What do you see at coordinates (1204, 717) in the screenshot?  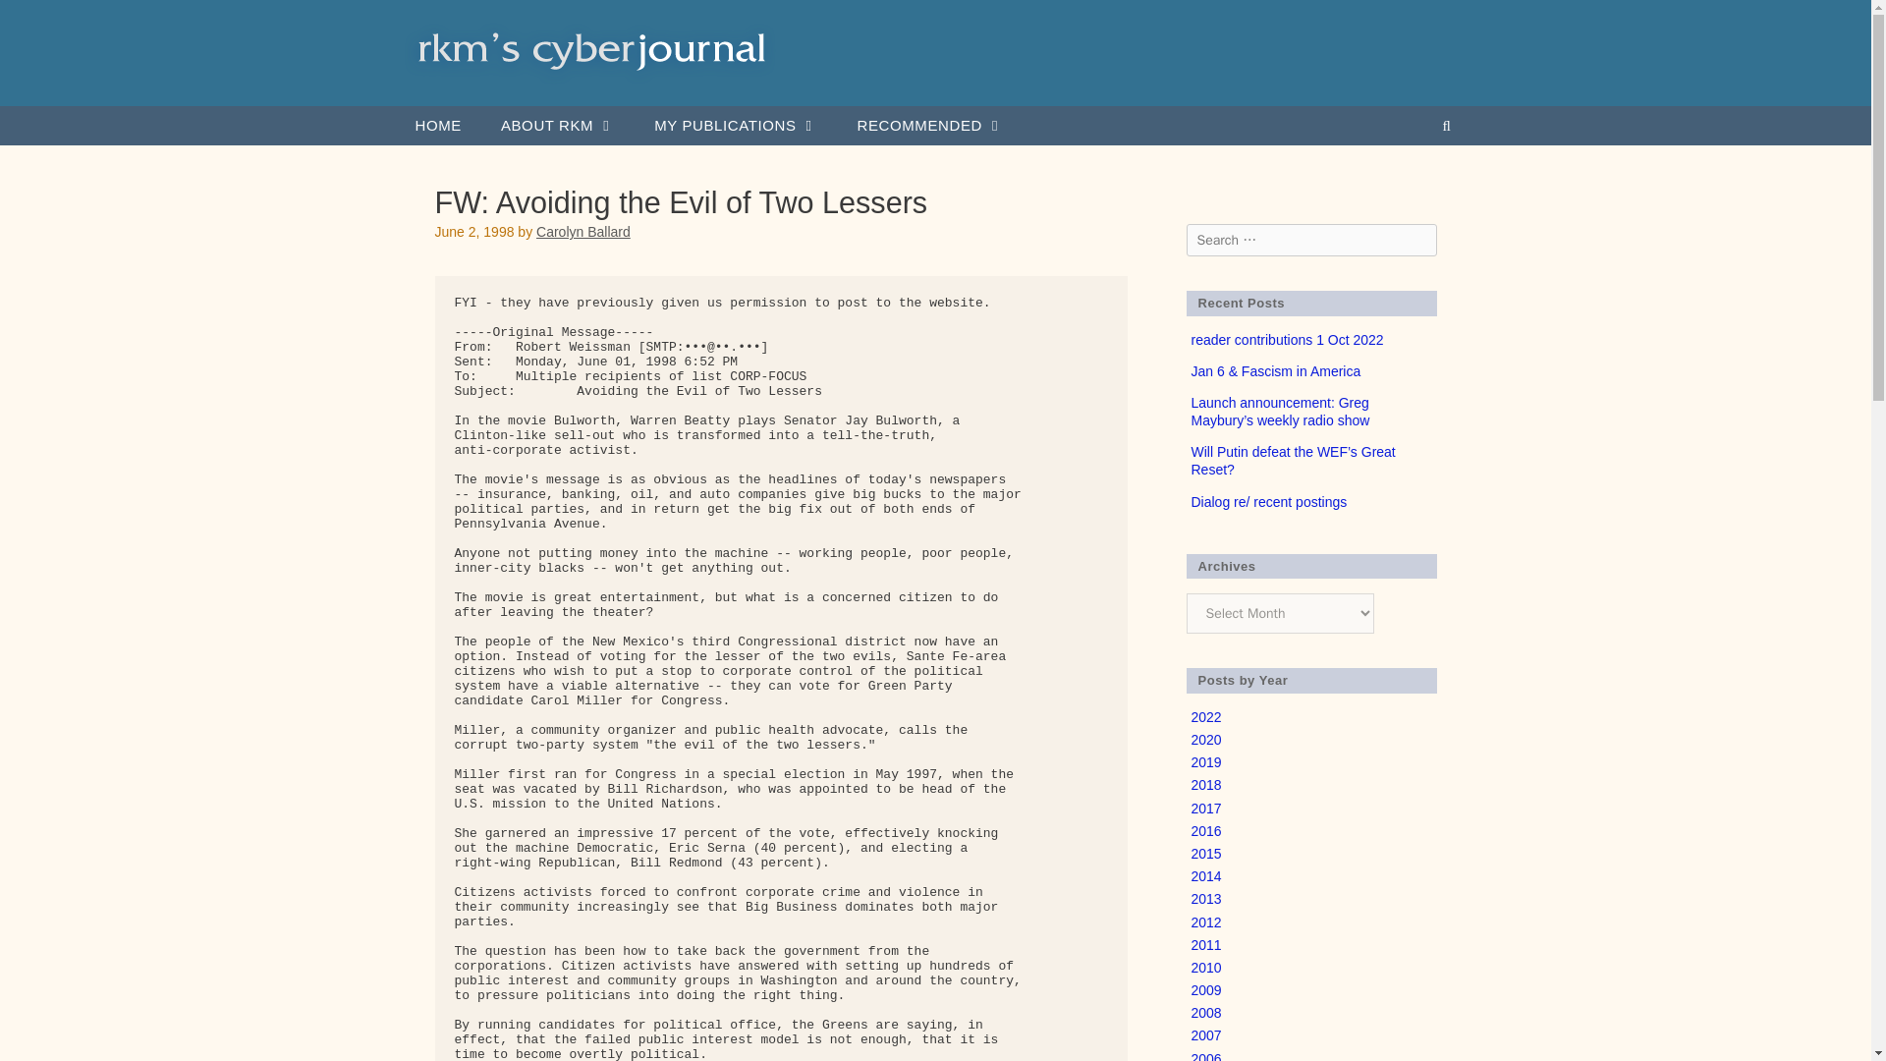 I see `2022` at bounding box center [1204, 717].